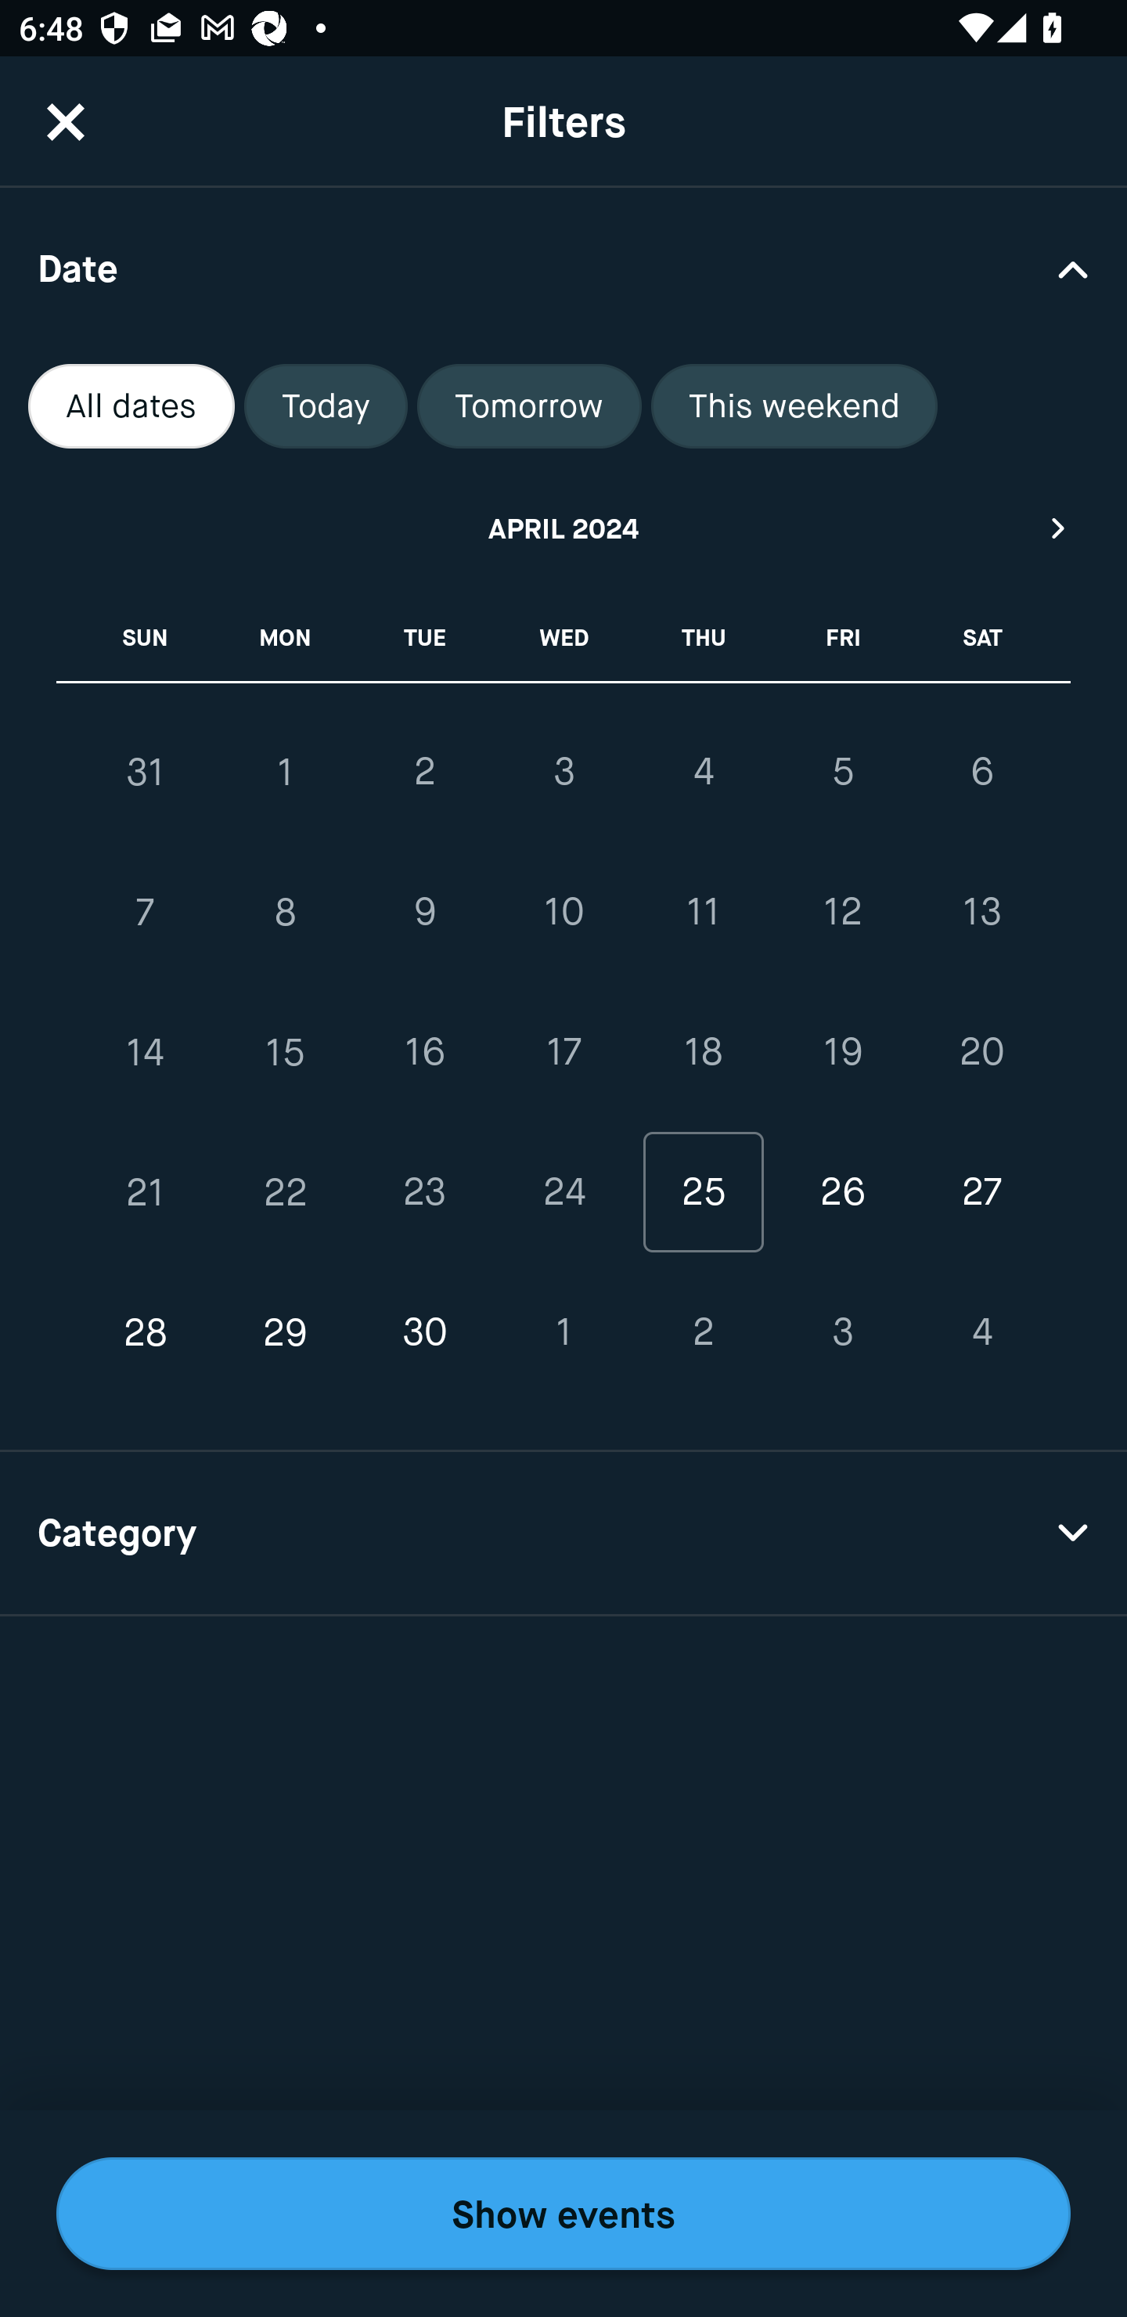  What do you see at coordinates (1059, 528) in the screenshot?
I see `Next` at bounding box center [1059, 528].